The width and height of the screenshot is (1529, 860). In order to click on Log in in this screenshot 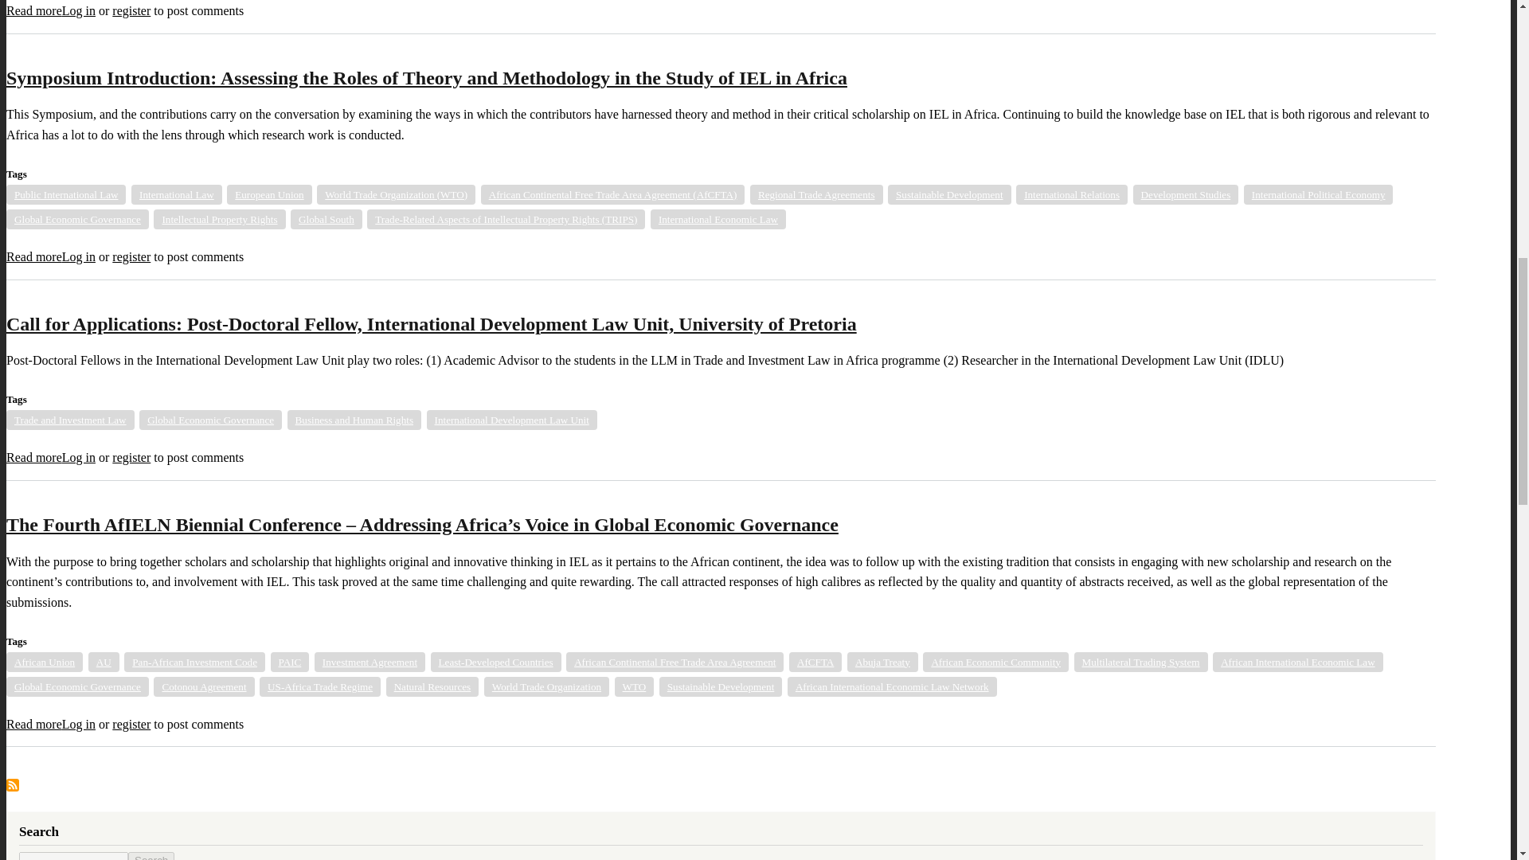, I will do `click(78, 10)`.